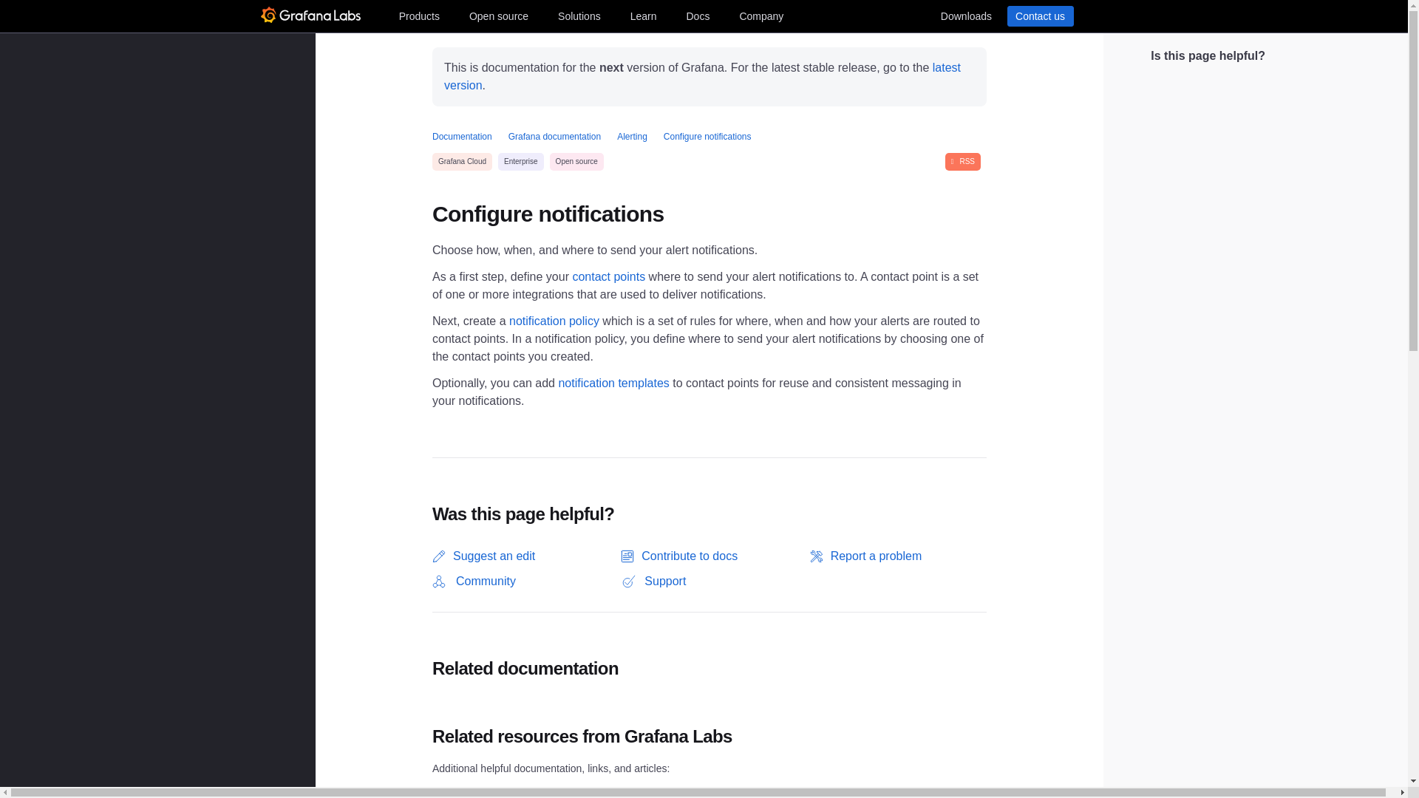 The width and height of the screenshot is (1419, 798). Describe the element at coordinates (643, 16) in the screenshot. I see `Learn` at that location.